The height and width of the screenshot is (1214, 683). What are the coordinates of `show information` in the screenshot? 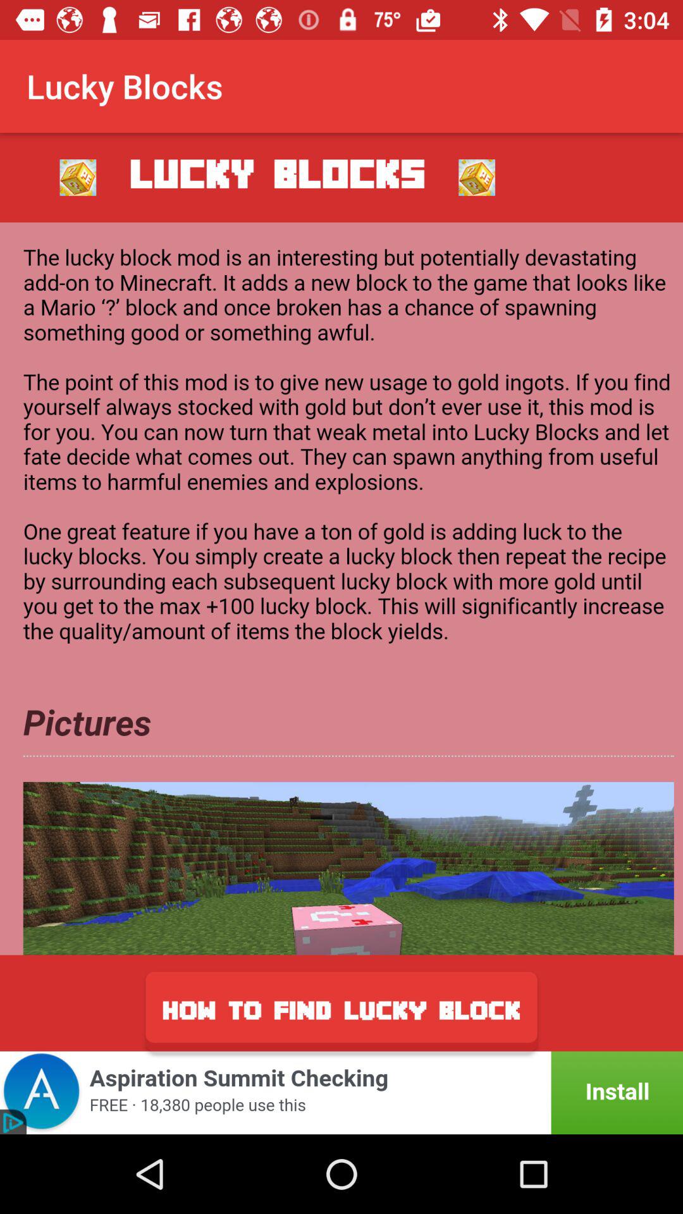 It's located at (341, 588).